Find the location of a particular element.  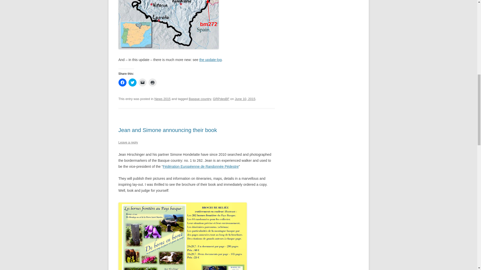

Jean and Simone announcing their book is located at coordinates (167, 130).